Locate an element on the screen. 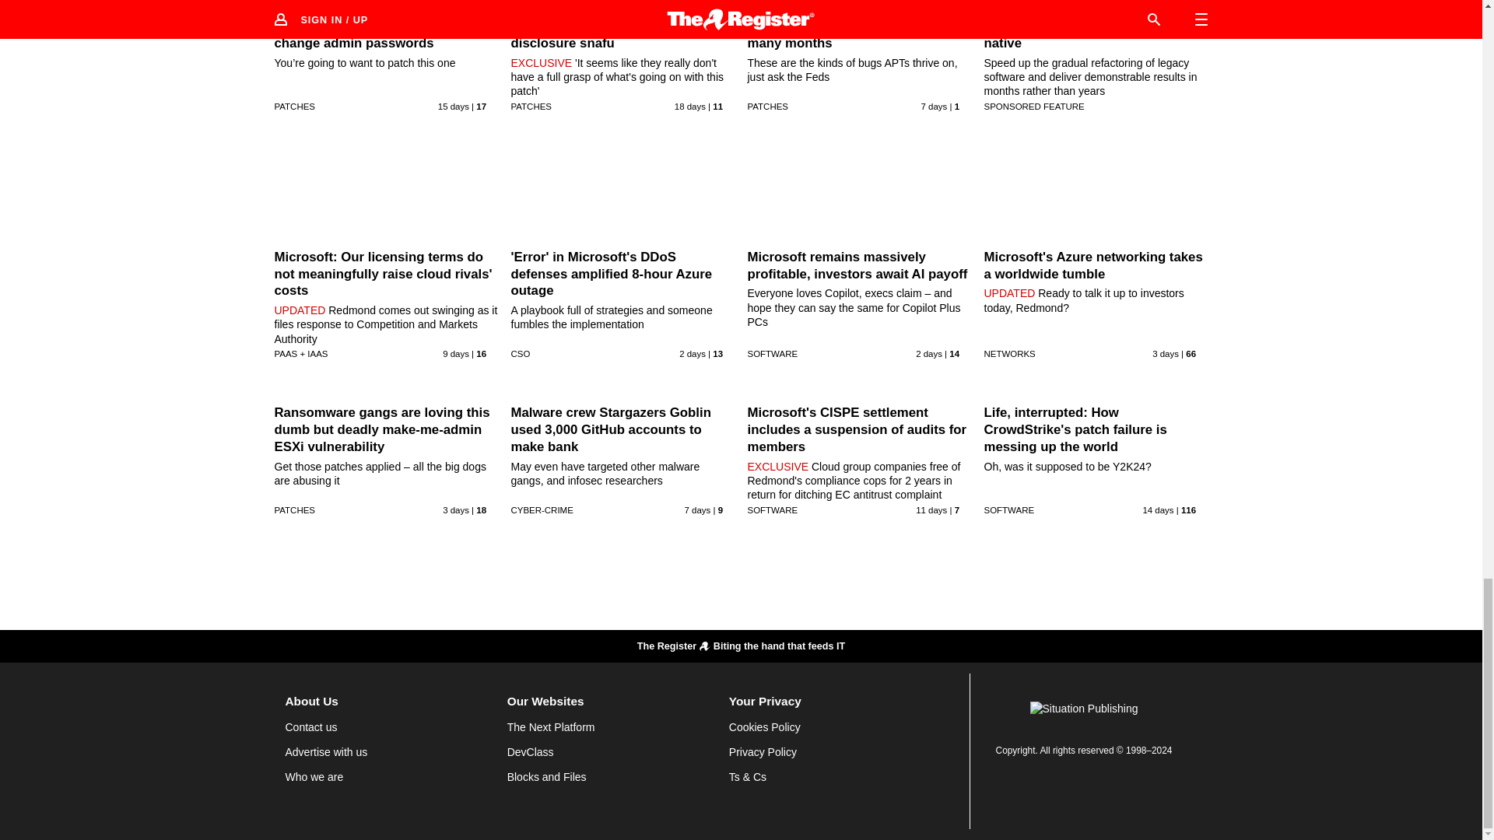  15 Jul 2024 15:0 is located at coordinates (689, 106).